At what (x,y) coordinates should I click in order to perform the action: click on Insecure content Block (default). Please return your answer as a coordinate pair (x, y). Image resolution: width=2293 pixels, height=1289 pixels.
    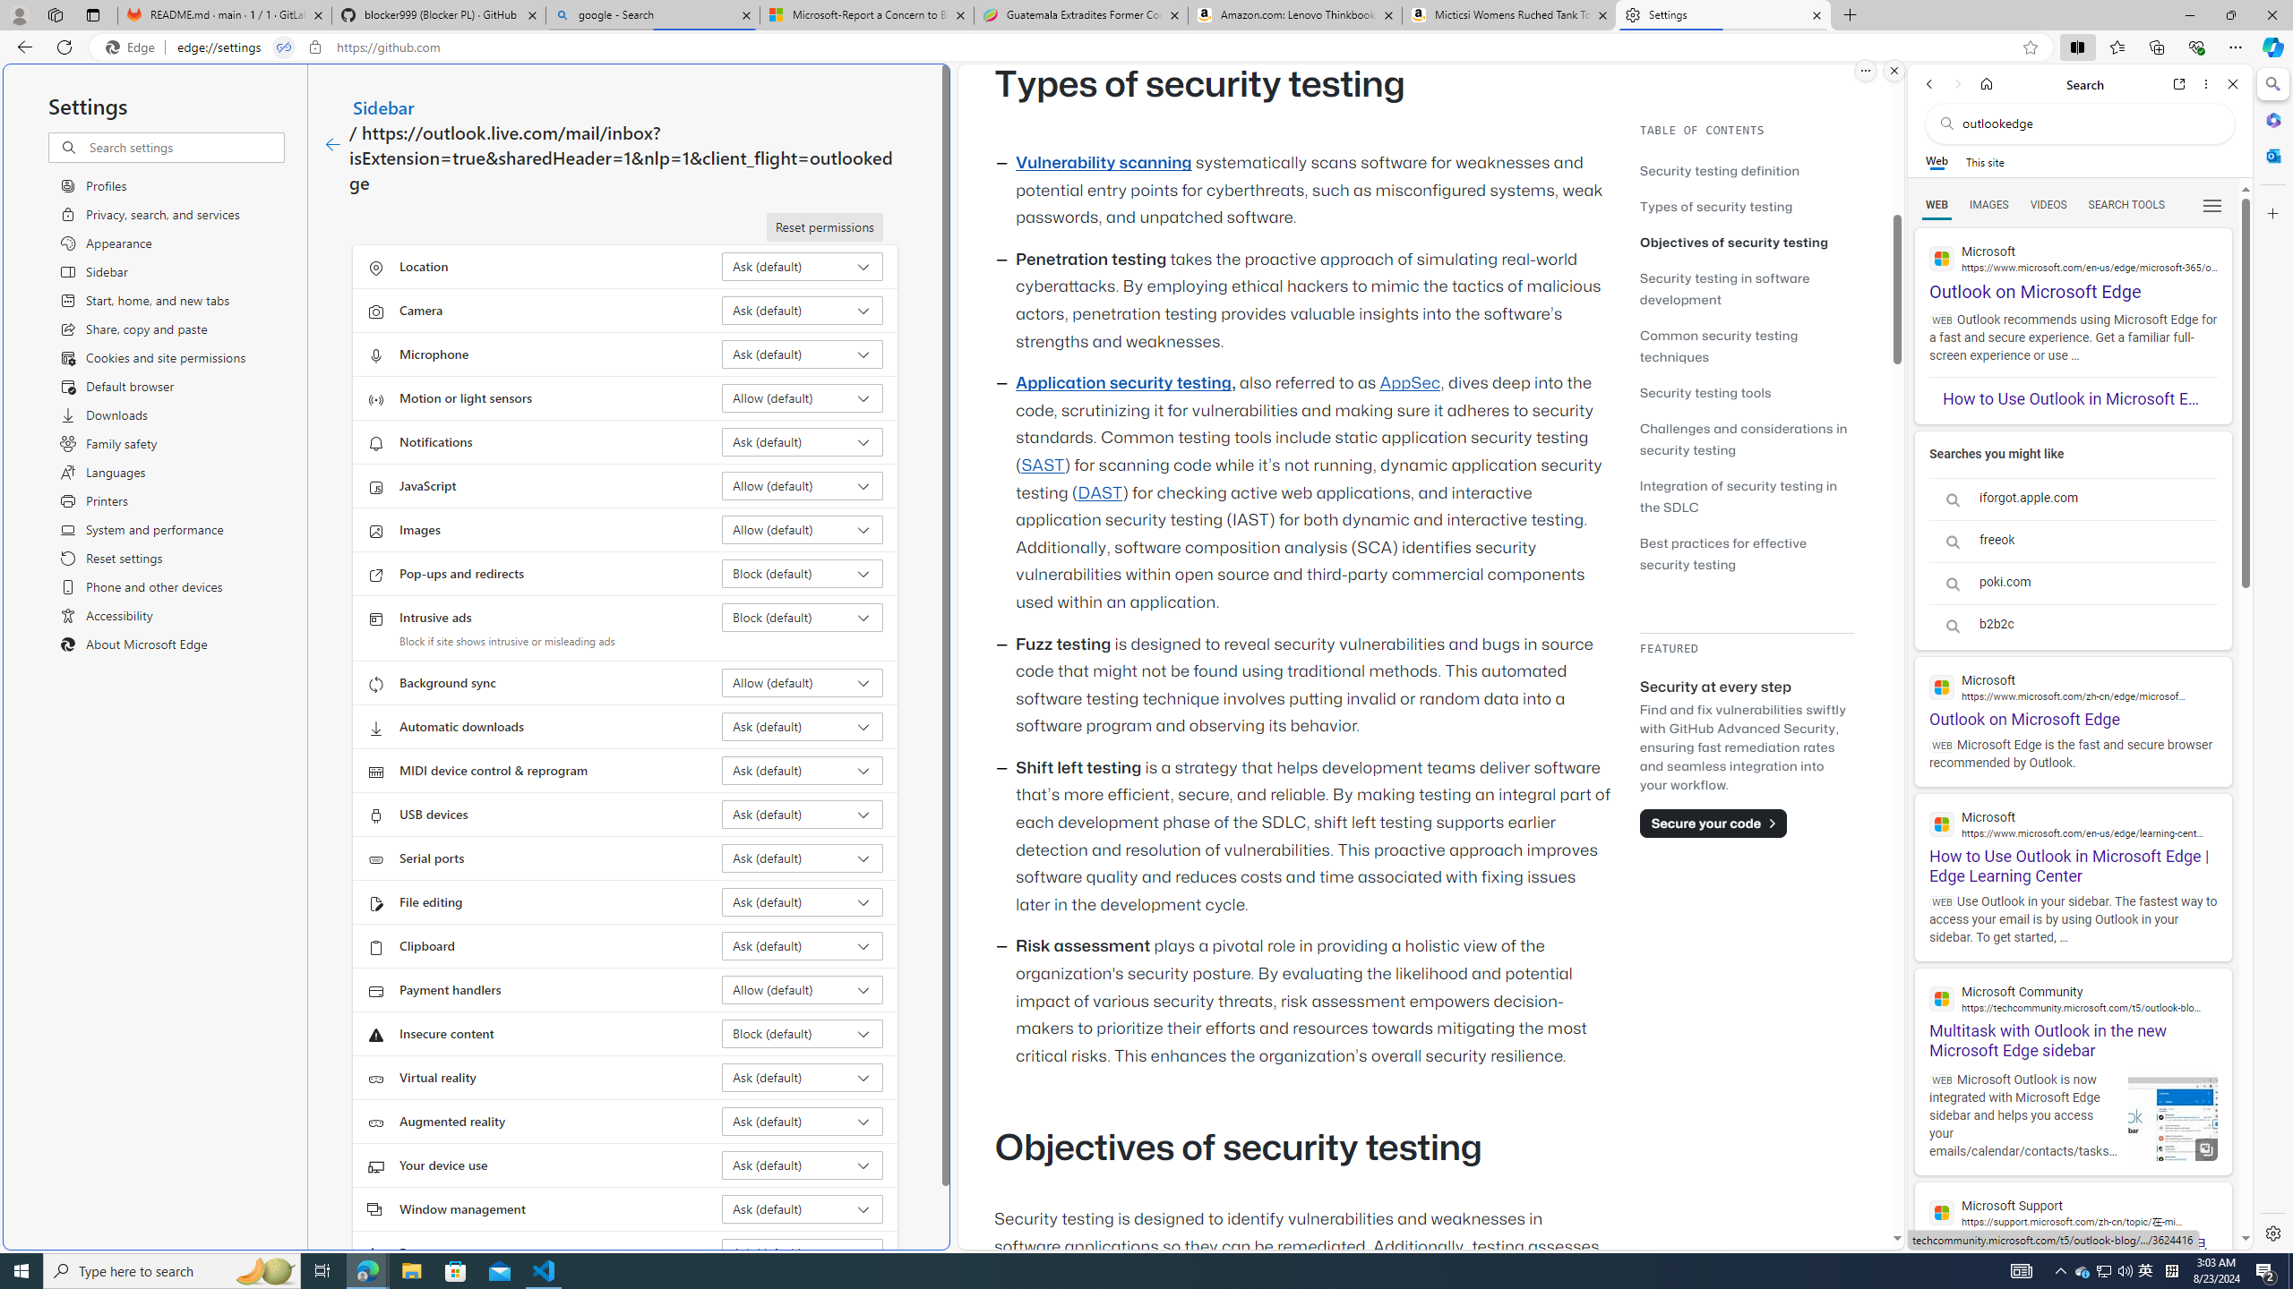
    Looking at the image, I should click on (803, 1033).